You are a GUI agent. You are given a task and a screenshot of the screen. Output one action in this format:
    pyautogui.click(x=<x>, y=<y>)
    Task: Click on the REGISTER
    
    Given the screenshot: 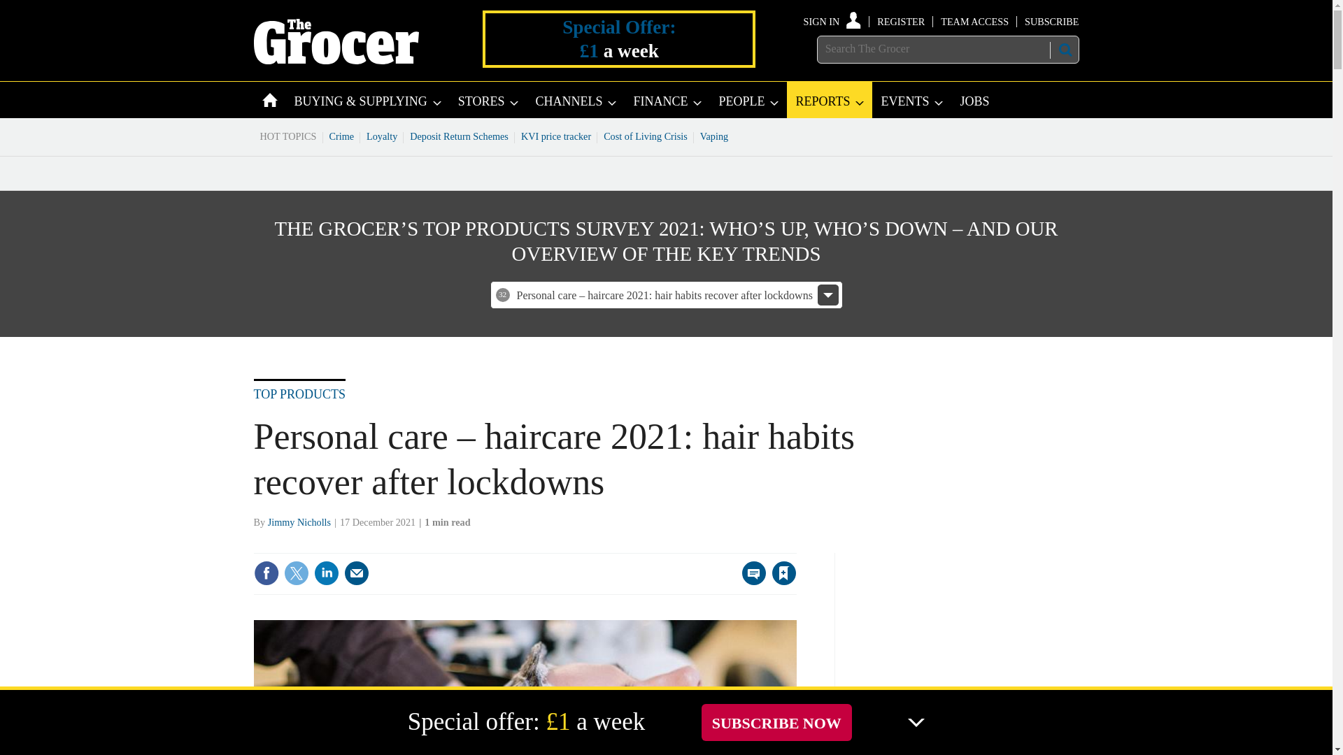 What is the action you would take?
    pyautogui.click(x=901, y=21)
    